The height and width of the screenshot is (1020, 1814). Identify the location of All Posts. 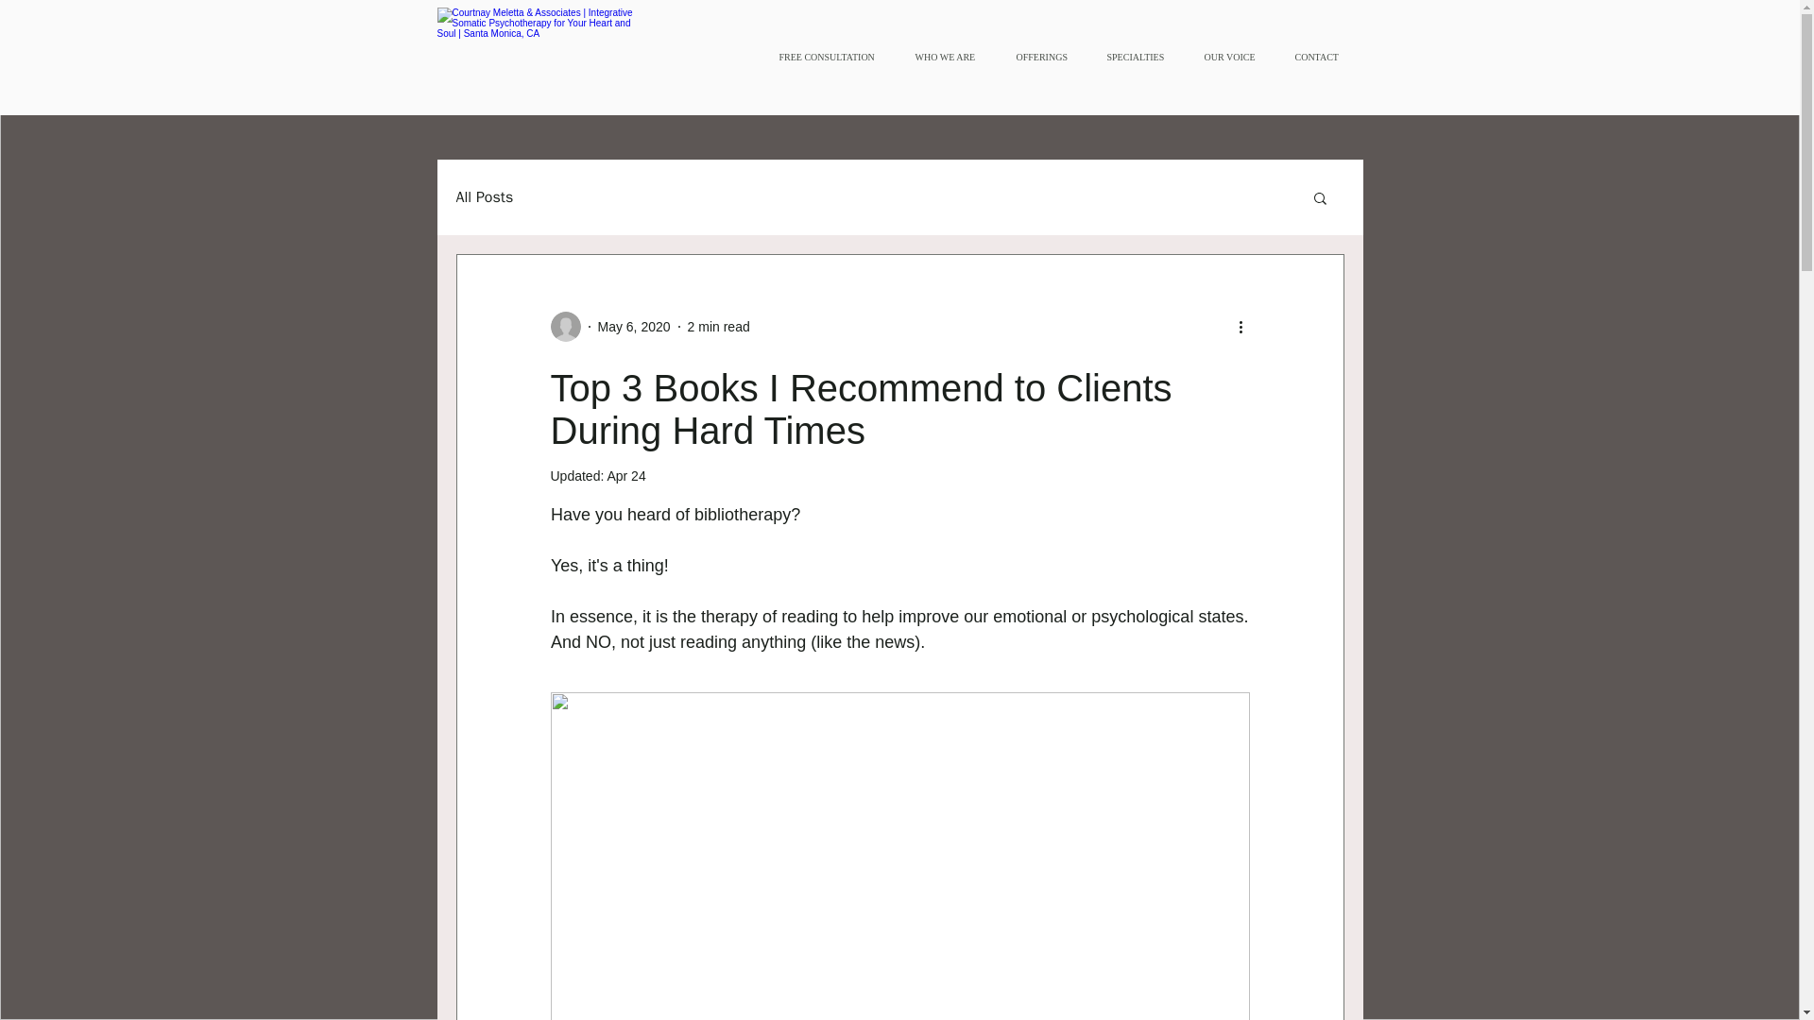
(484, 196).